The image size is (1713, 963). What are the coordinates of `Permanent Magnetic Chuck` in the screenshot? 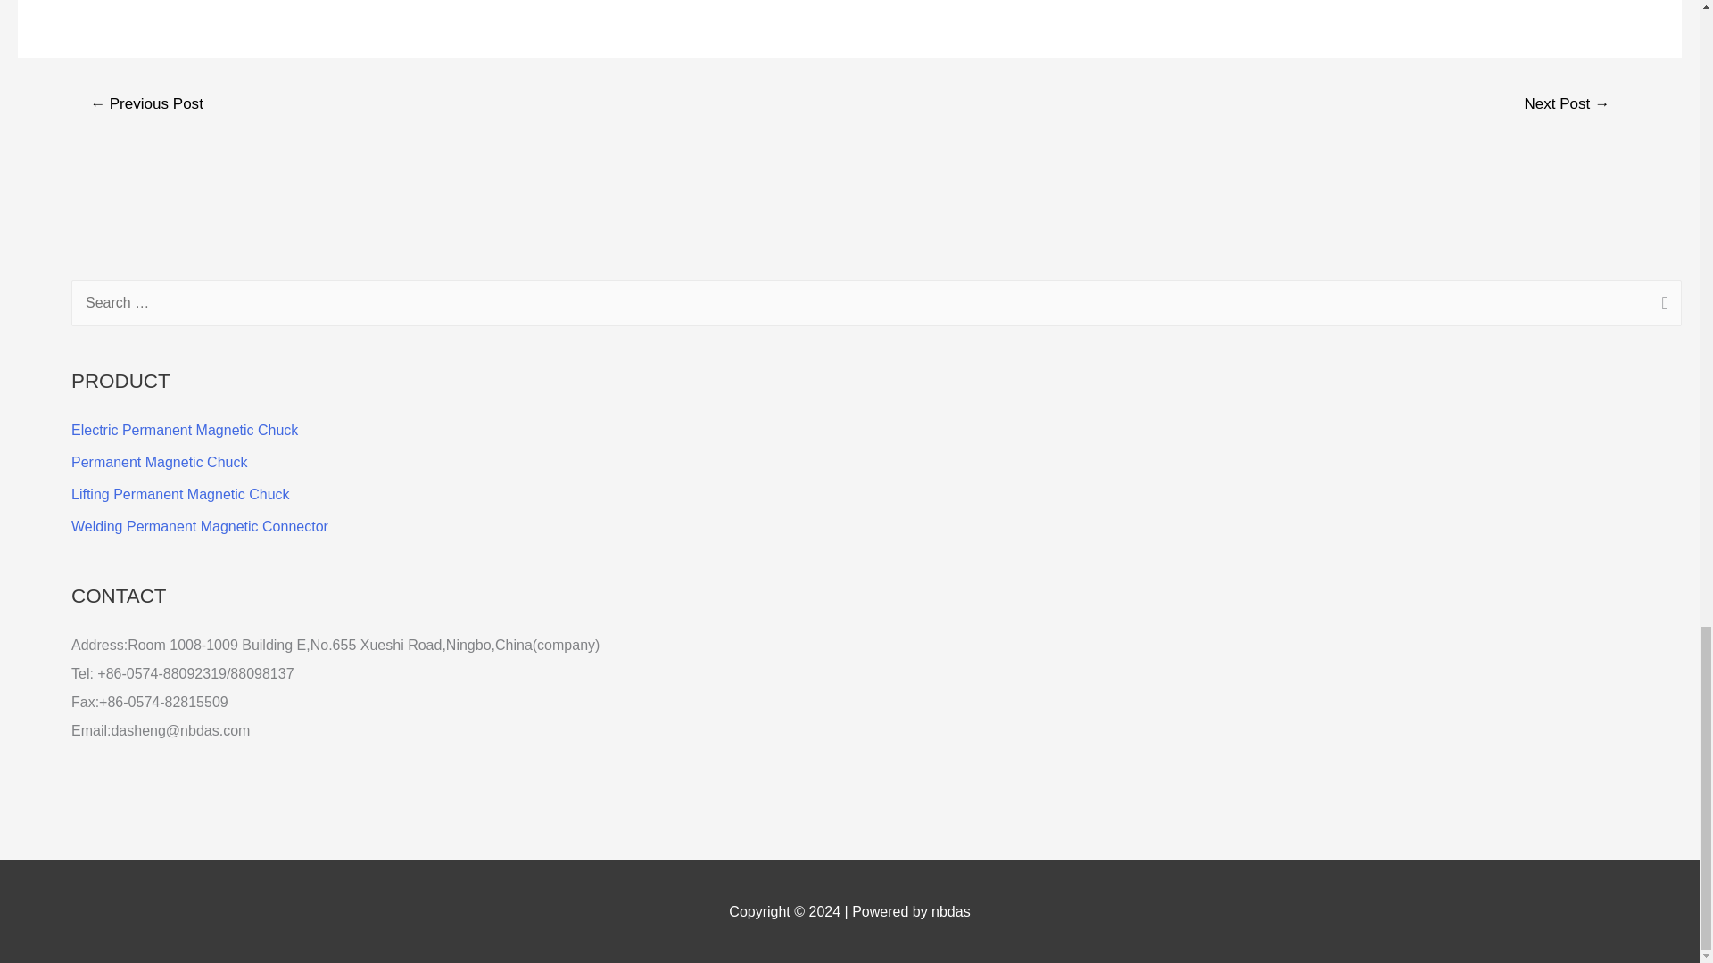 It's located at (159, 462).